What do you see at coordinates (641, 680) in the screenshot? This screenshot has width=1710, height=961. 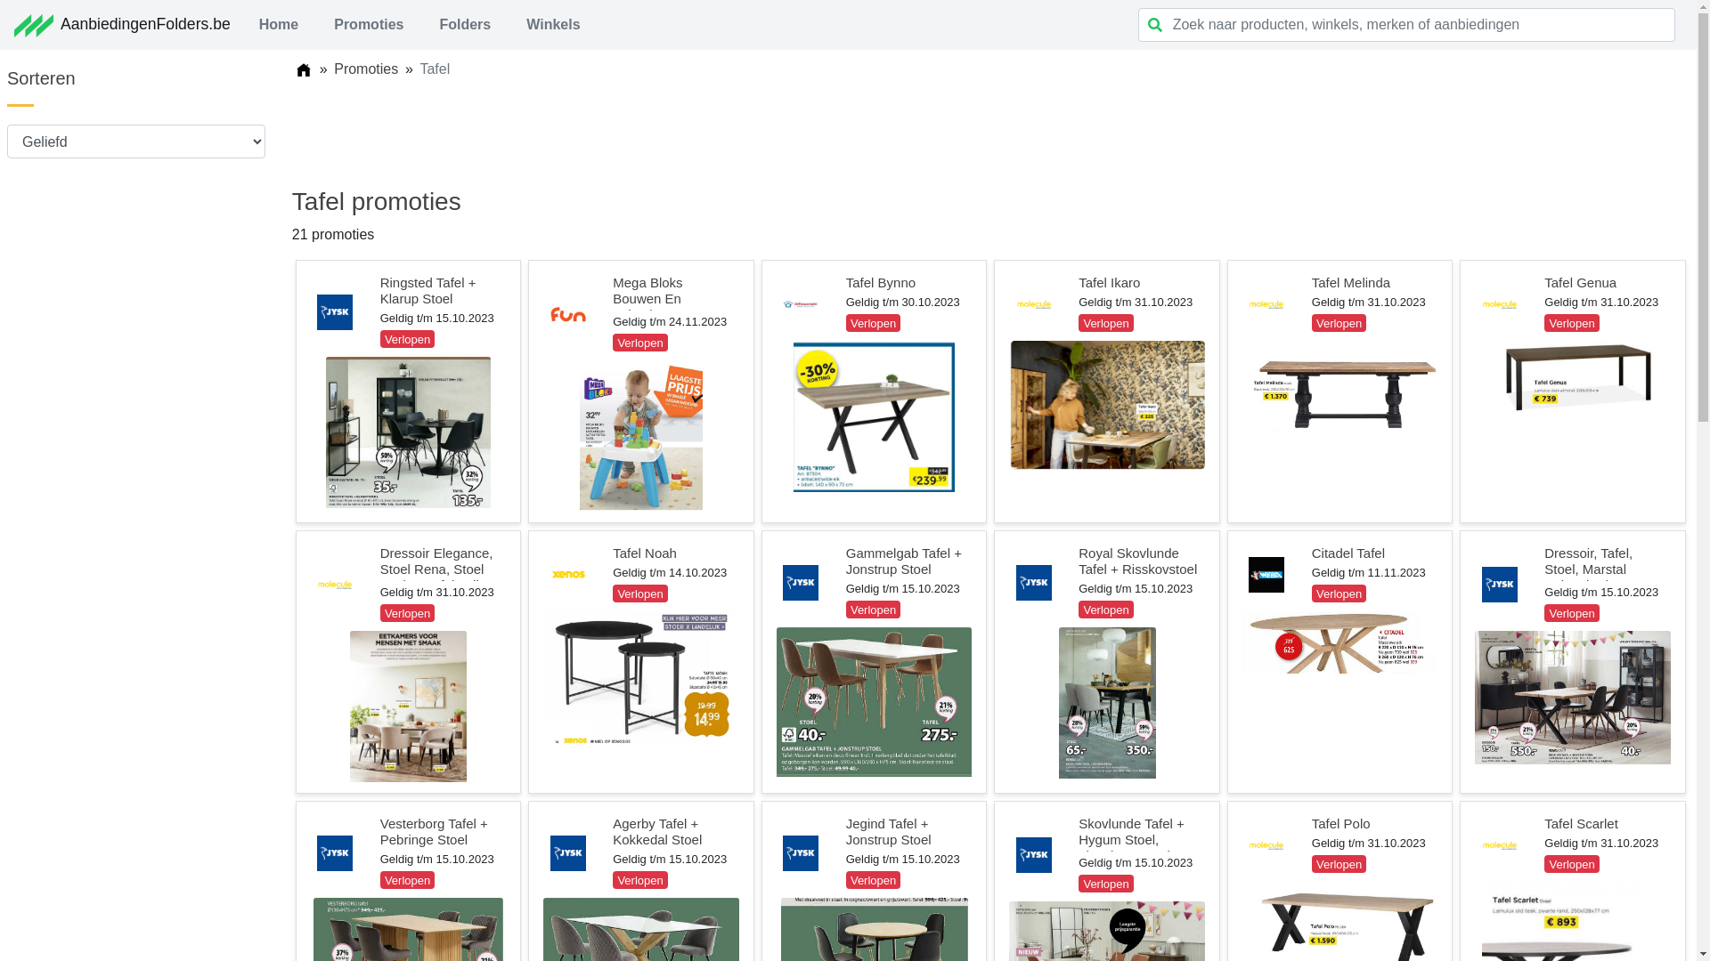 I see `Tafel Noah aanbieding bij Xenos` at bounding box center [641, 680].